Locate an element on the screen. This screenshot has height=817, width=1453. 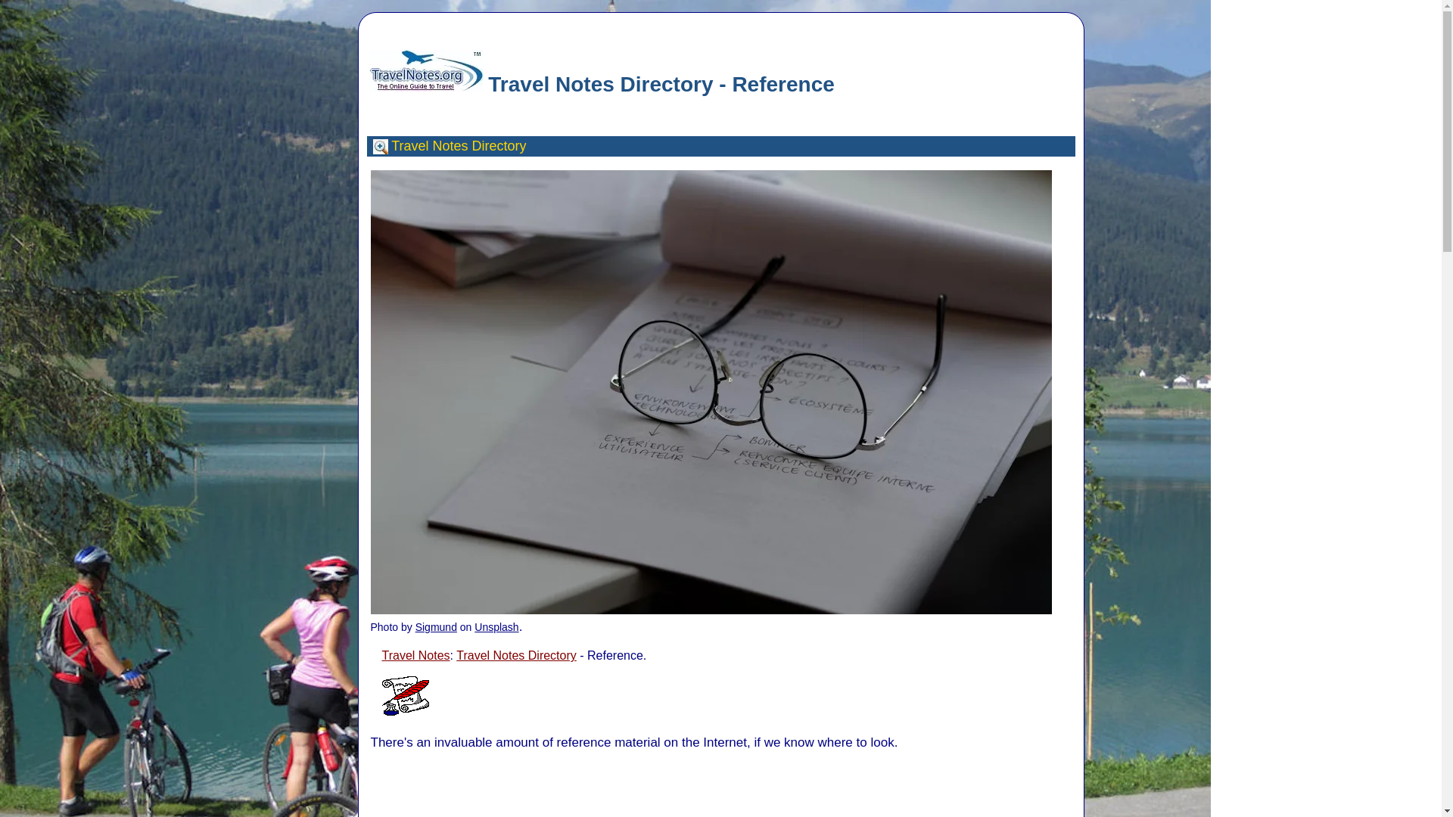
Travel Notes is located at coordinates (415, 655).